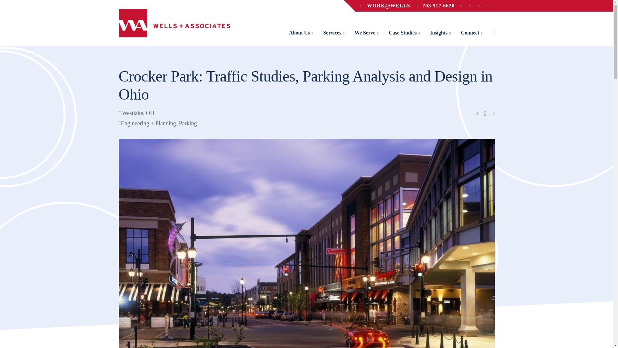  Describe the element at coordinates (334, 33) in the screenshot. I see `Services` at that location.